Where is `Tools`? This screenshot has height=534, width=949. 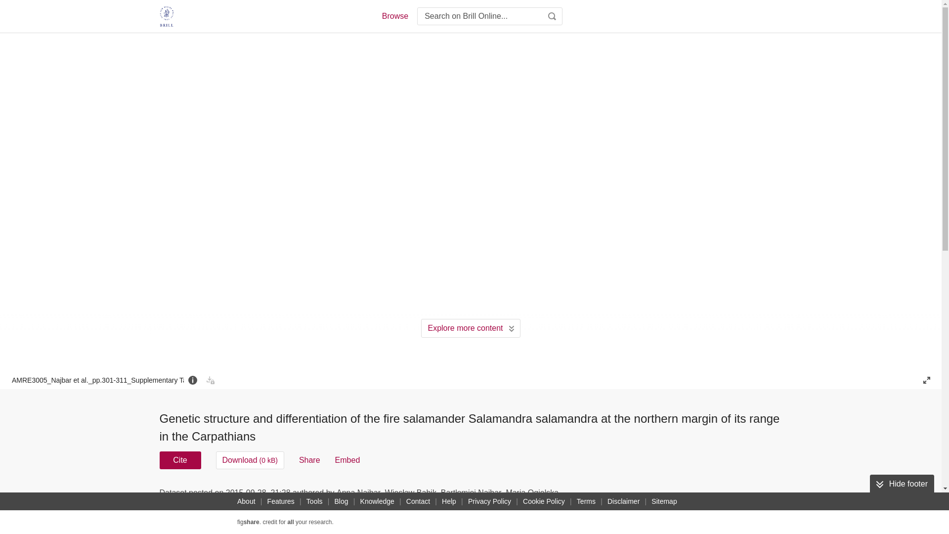
Tools is located at coordinates (314, 501).